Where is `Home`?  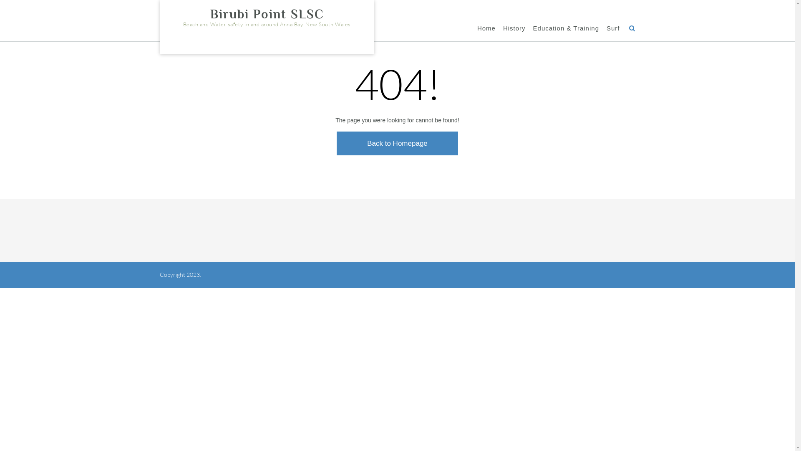 Home is located at coordinates (486, 28).